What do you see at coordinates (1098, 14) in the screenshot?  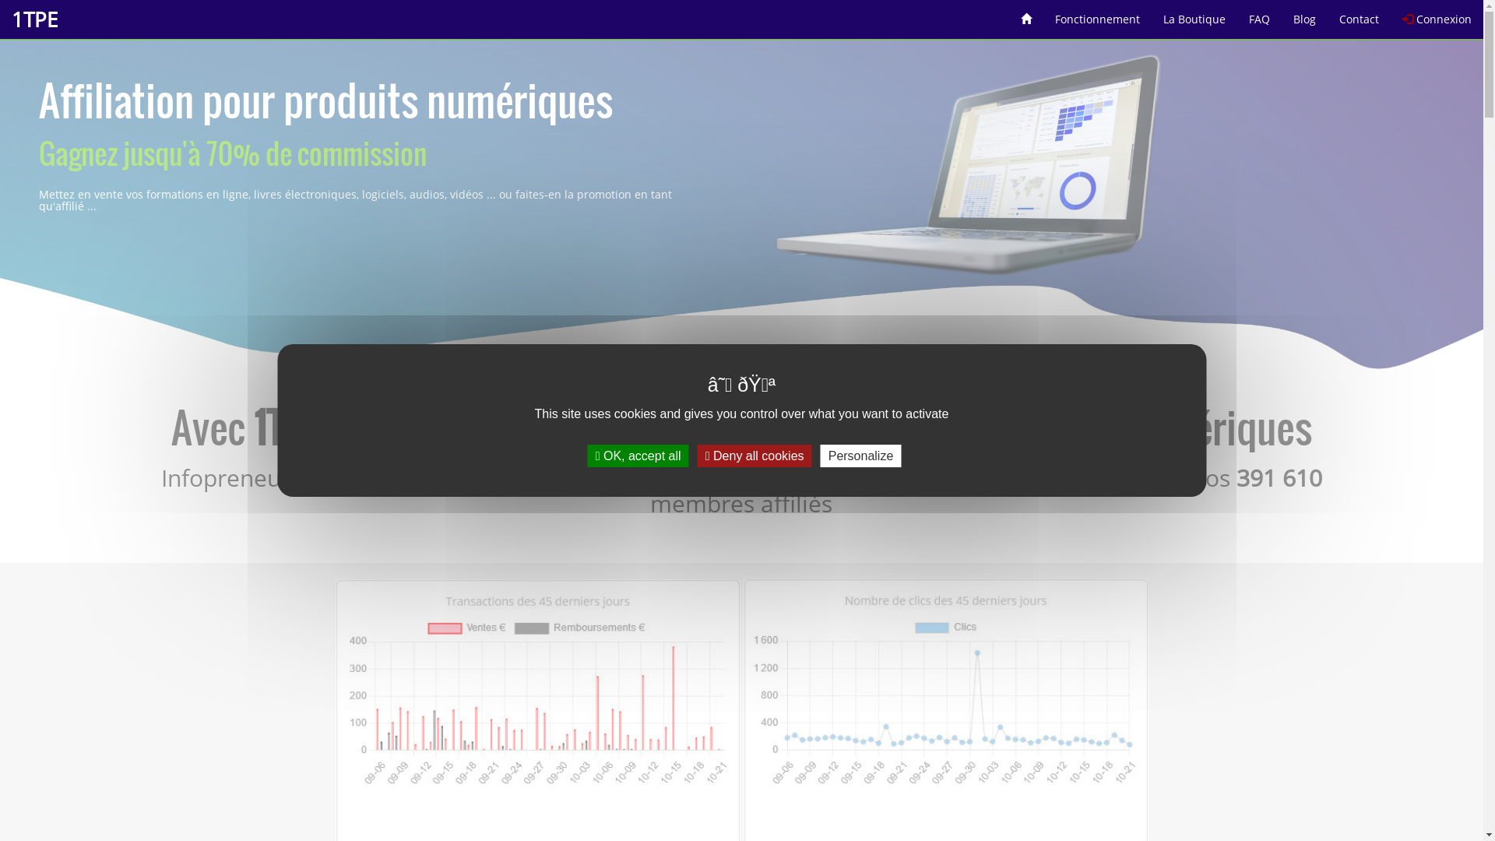 I see `Fonctionnement` at bounding box center [1098, 14].